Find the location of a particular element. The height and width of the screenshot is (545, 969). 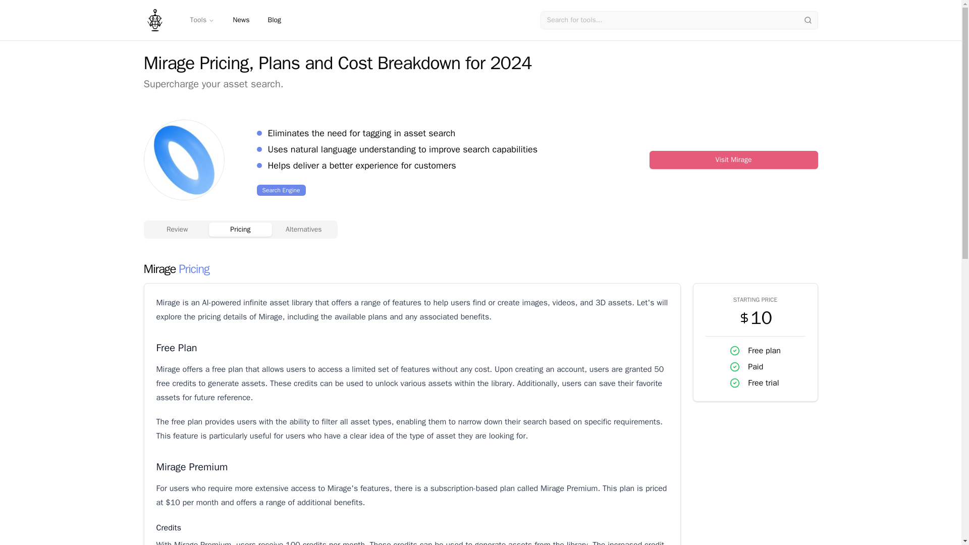

Visit Mirage is located at coordinates (733, 159).